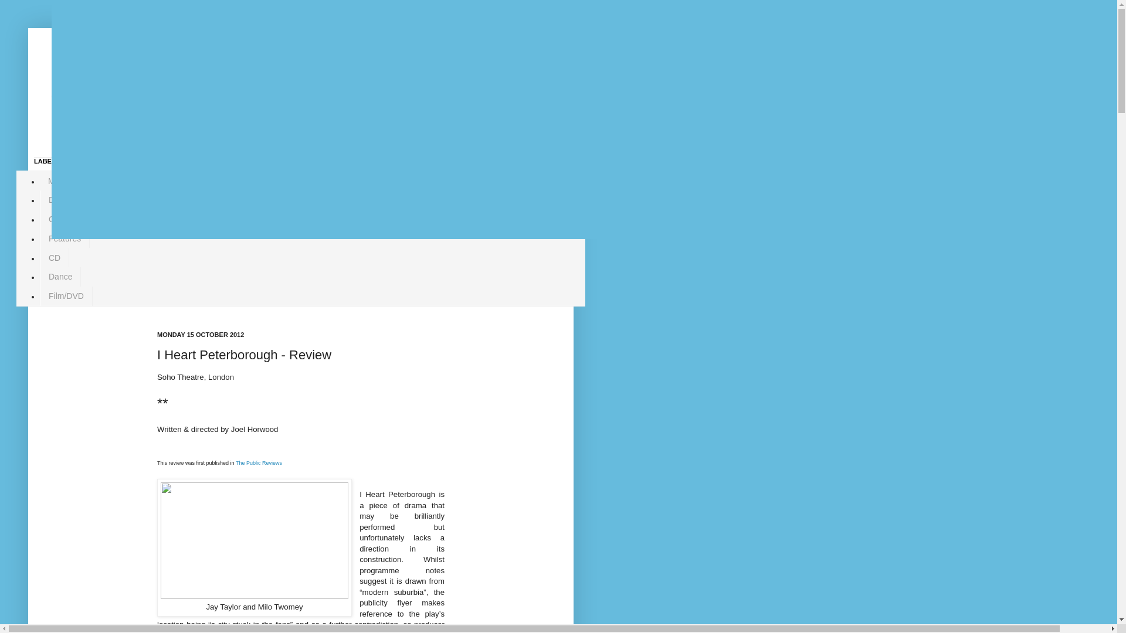 The width and height of the screenshot is (1126, 633). Describe the element at coordinates (62, 181) in the screenshot. I see `Musical` at that location.